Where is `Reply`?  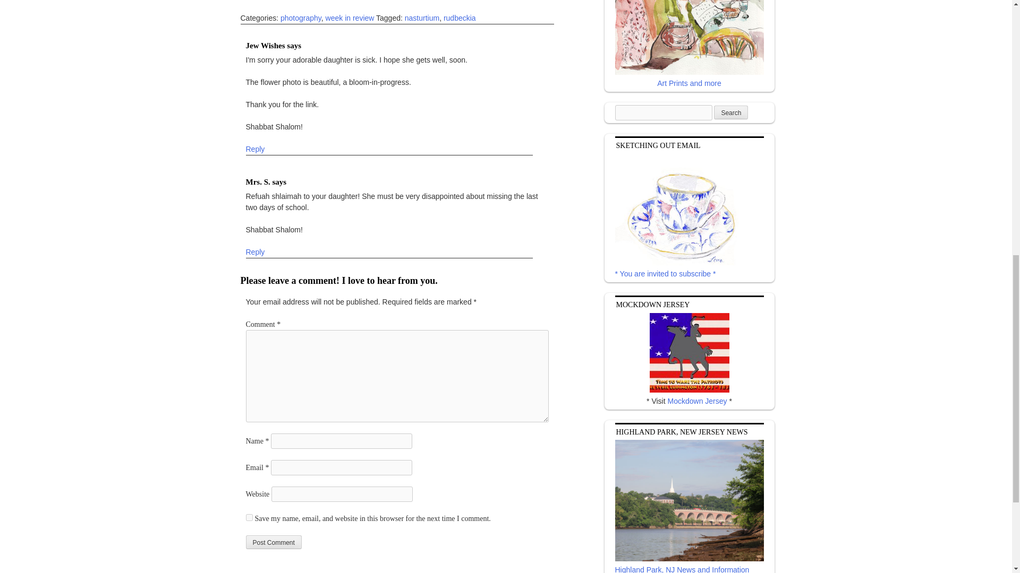 Reply is located at coordinates (255, 150).